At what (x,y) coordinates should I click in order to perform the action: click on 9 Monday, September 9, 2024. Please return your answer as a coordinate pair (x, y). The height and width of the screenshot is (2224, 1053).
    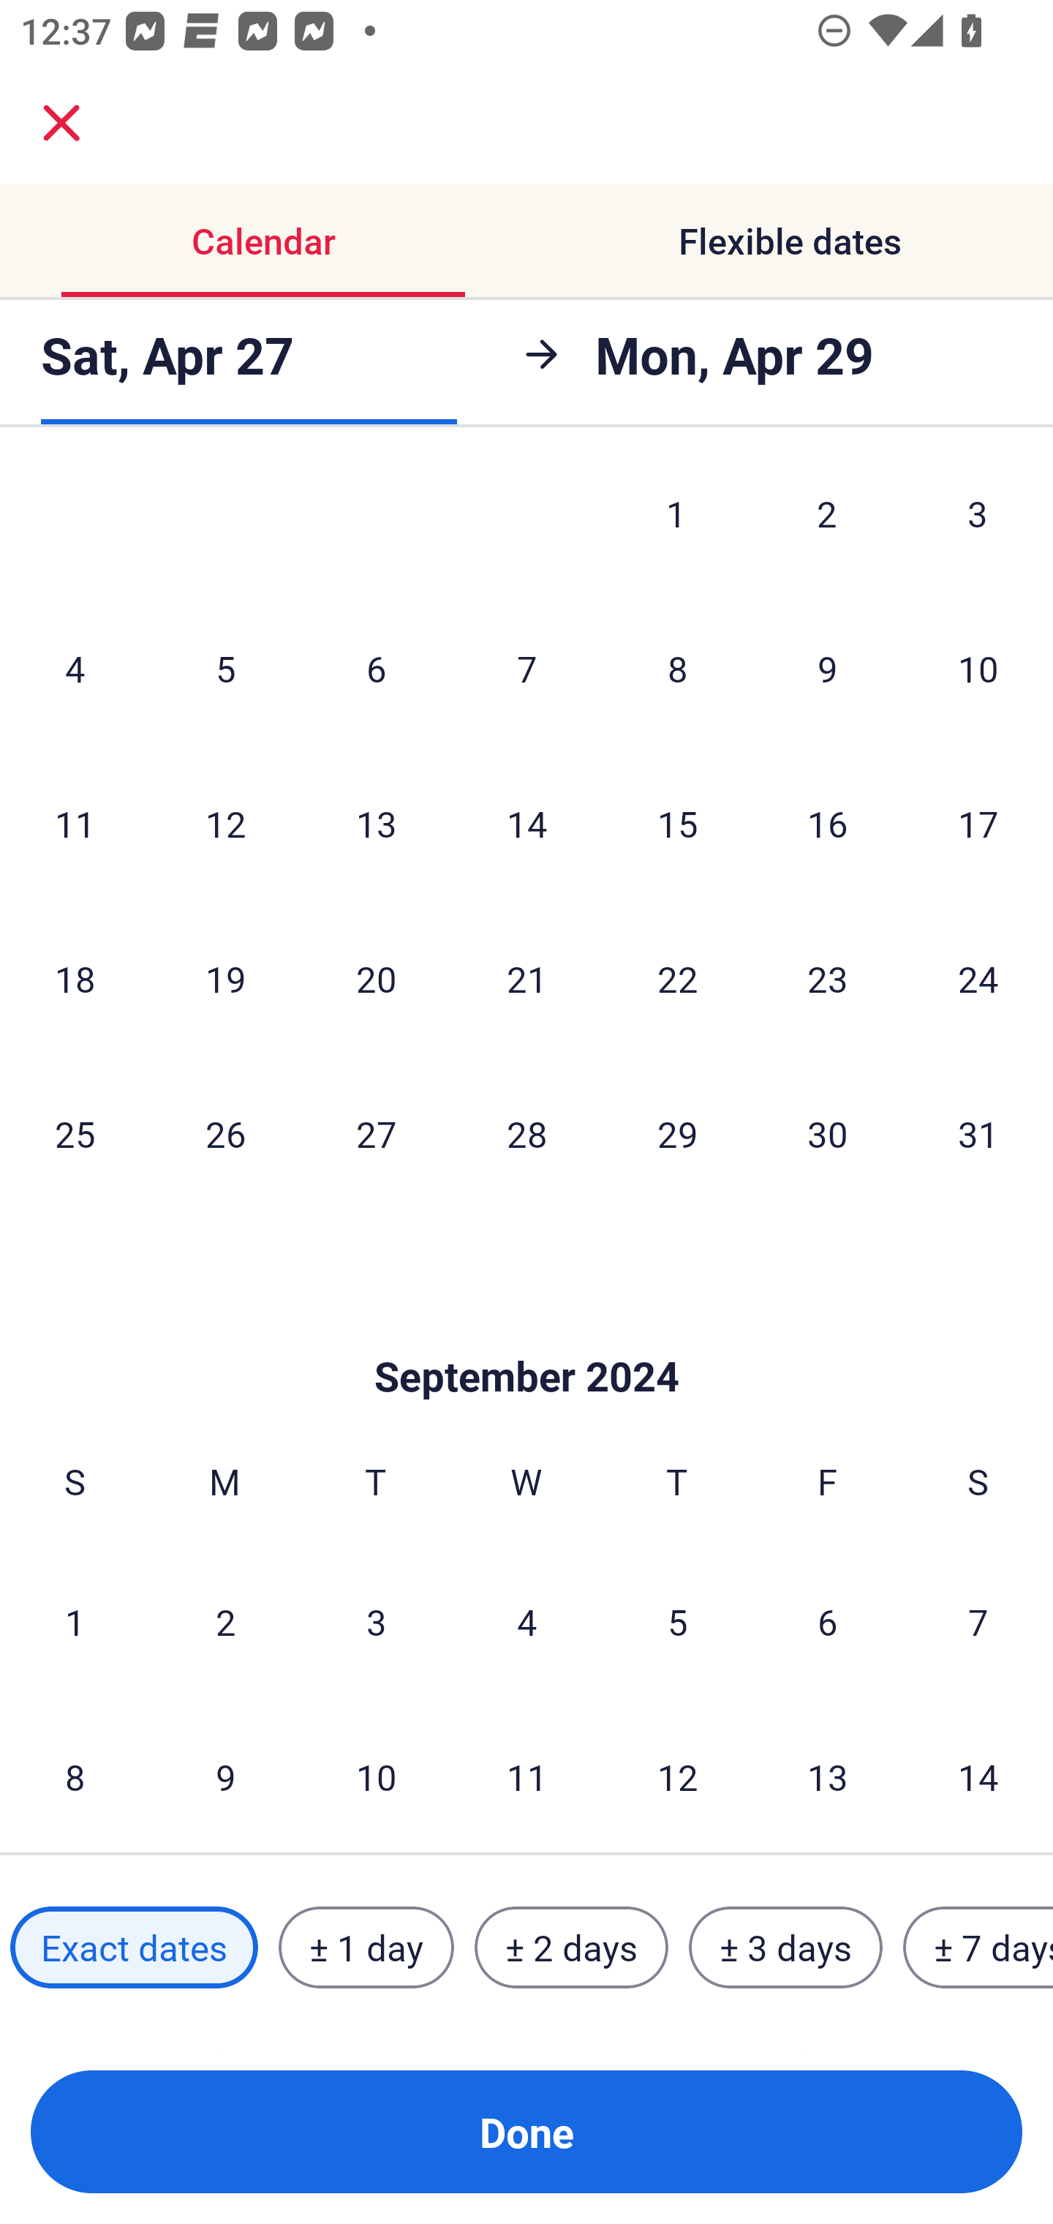
    Looking at the image, I should click on (225, 1776).